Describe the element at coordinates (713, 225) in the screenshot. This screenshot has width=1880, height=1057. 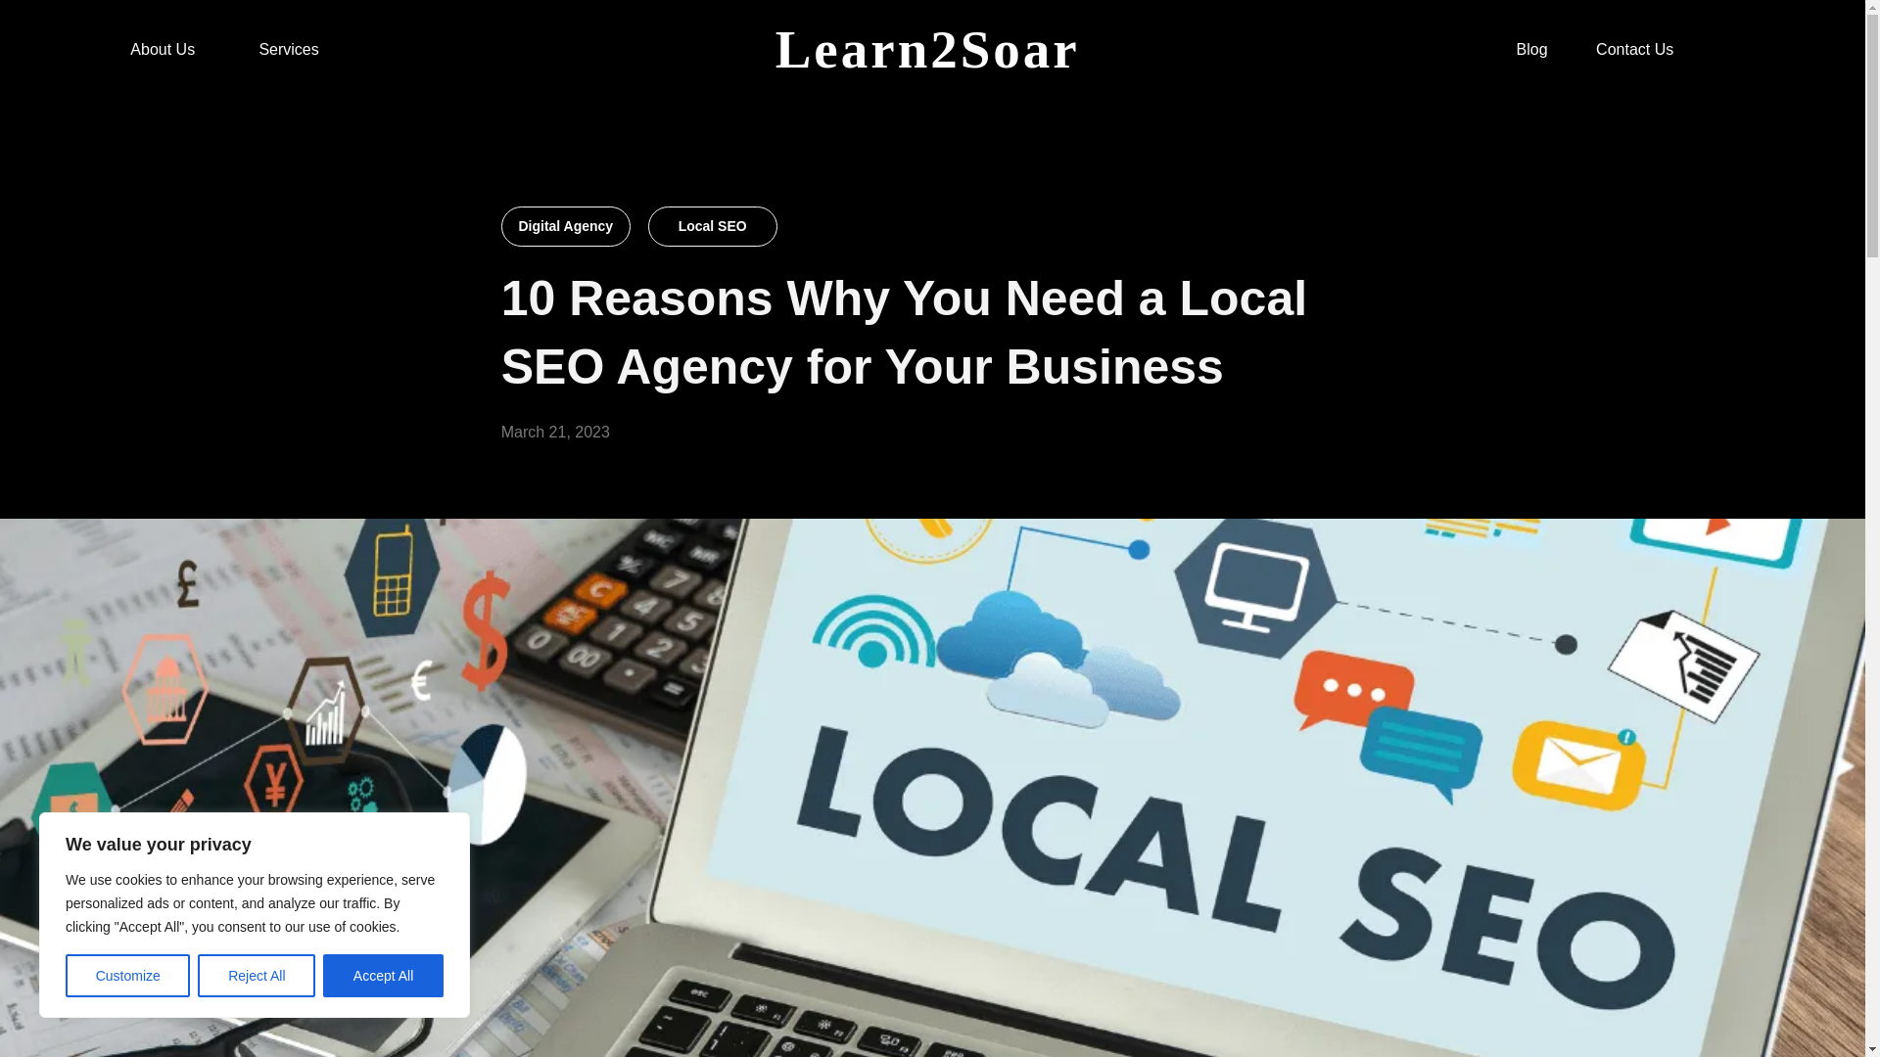
I see `Local SEO` at that location.